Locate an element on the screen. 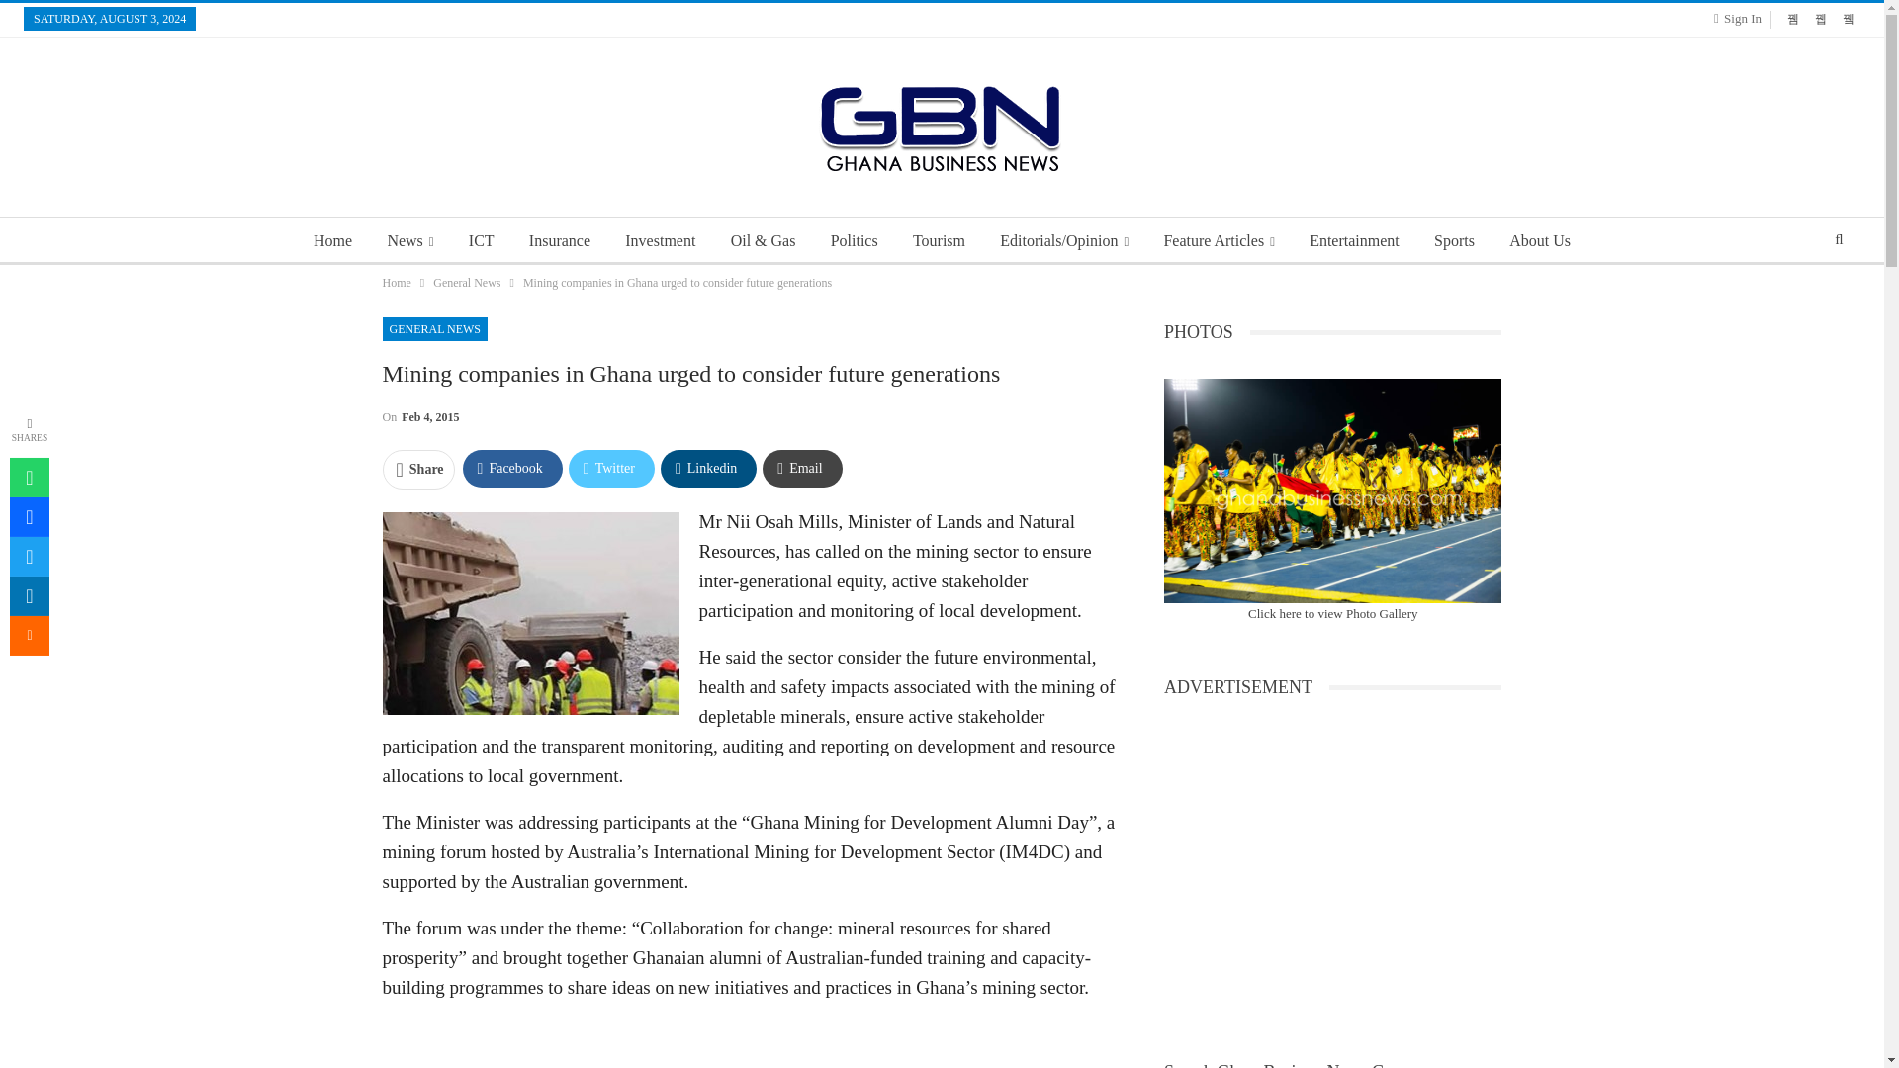 This screenshot has height=1068, width=1899. Sign In is located at coordinates (1742, 18).